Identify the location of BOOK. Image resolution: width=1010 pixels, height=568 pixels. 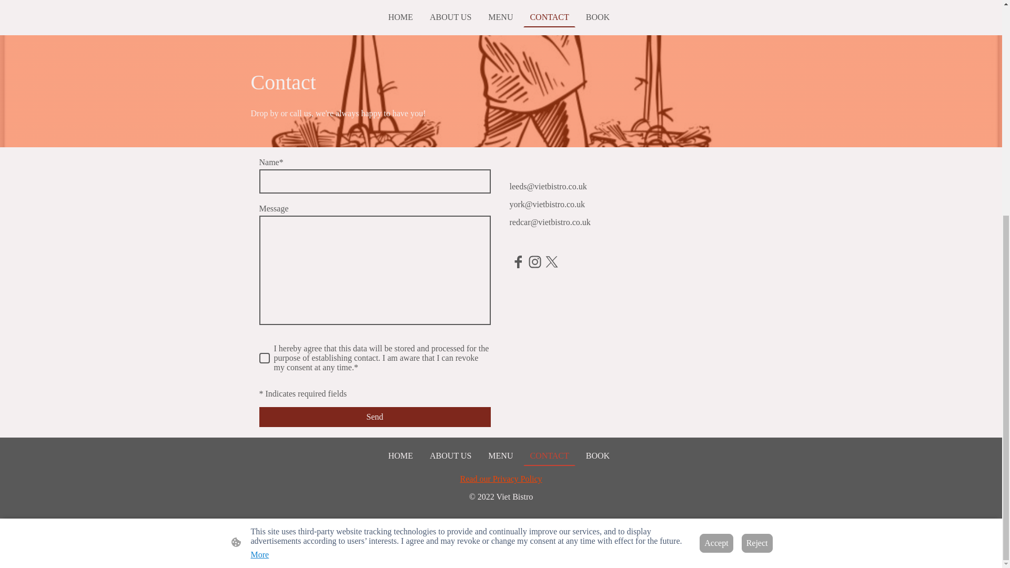
(598, 455).